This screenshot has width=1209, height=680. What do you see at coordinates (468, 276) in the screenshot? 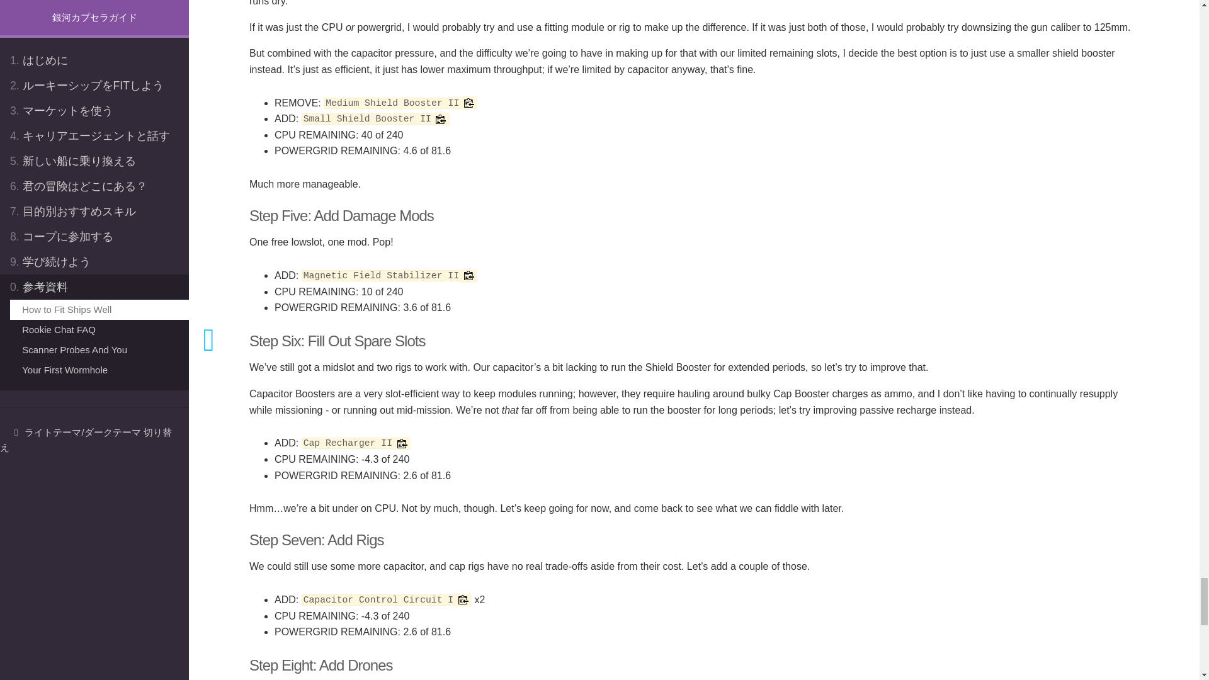
I see `Copy to clipboard` at bounding box center [468, 276].